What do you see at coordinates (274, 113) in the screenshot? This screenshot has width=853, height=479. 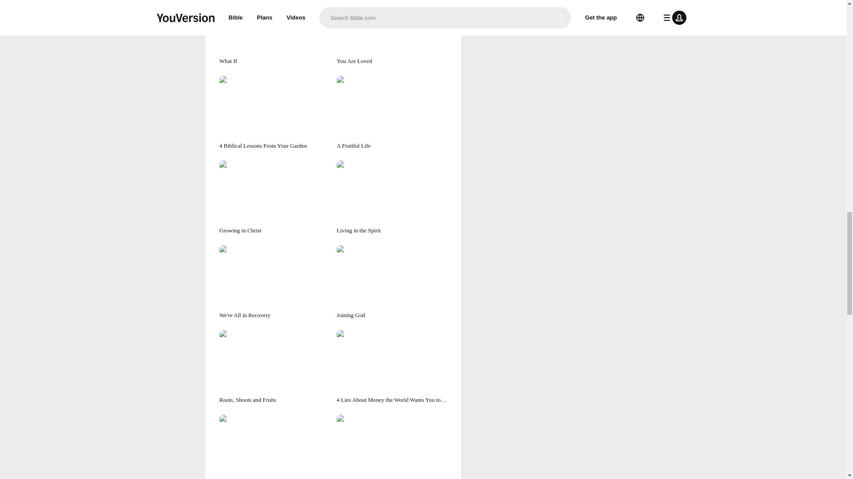 I see `4 Biblical Lessons From Your Garden` at bounding box center [274, 113].